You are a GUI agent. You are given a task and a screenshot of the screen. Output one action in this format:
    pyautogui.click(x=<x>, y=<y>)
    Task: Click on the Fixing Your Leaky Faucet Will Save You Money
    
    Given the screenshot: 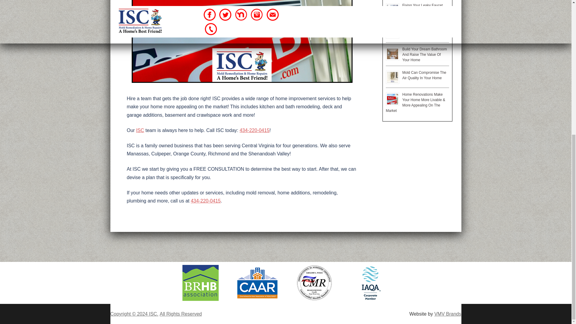 What is the action you would take?
    pyautogui.click(x=422, y=8)
    